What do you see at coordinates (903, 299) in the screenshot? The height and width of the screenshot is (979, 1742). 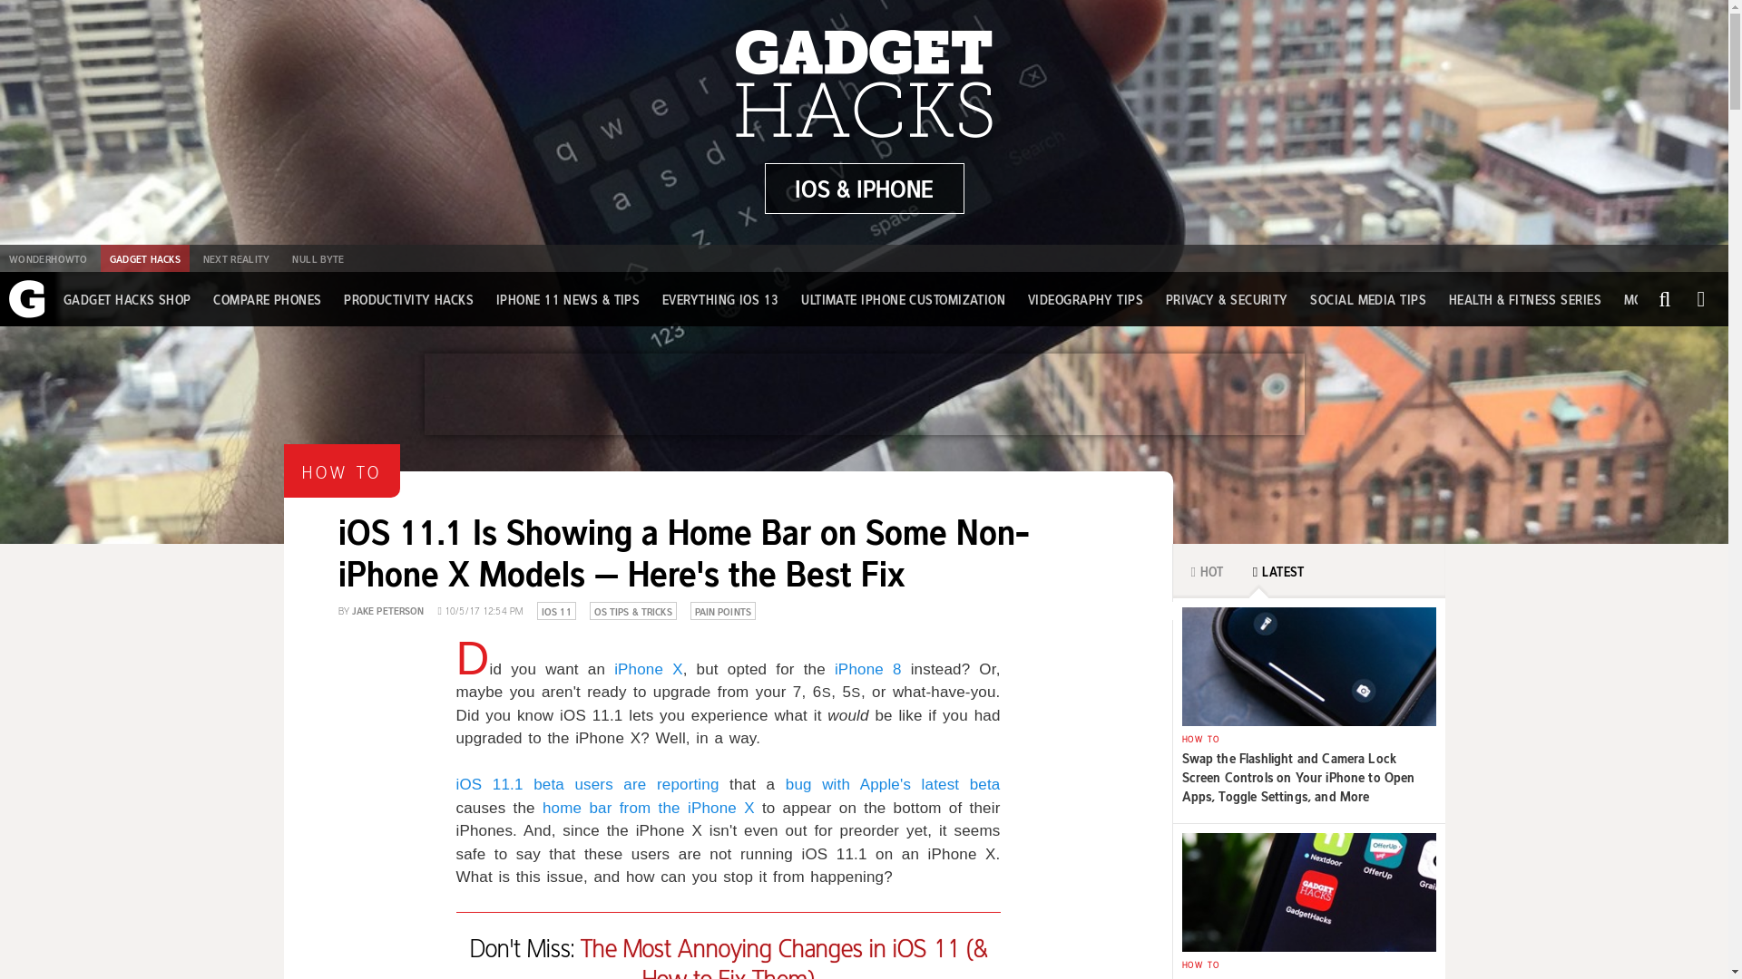 I see `ULTIMATE IPHONE CUSTOMIZATION` at bounding box center [903, 299].